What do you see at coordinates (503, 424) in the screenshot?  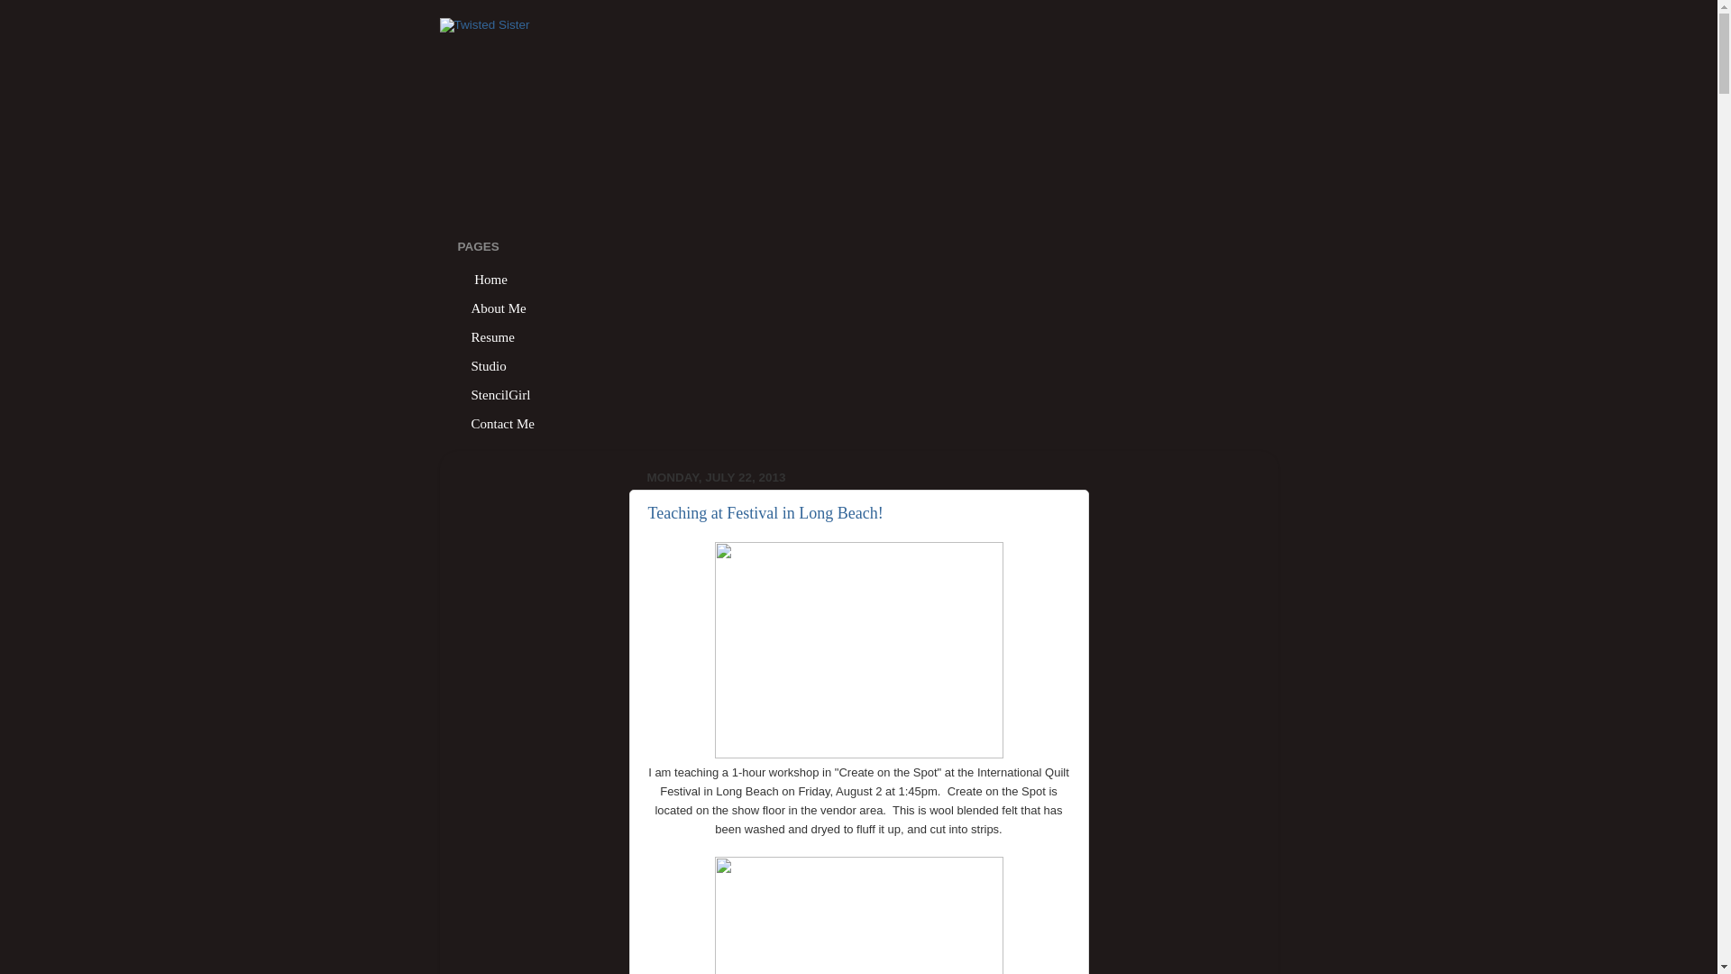 I see `Contact Me` at bounding box center [503, 424].